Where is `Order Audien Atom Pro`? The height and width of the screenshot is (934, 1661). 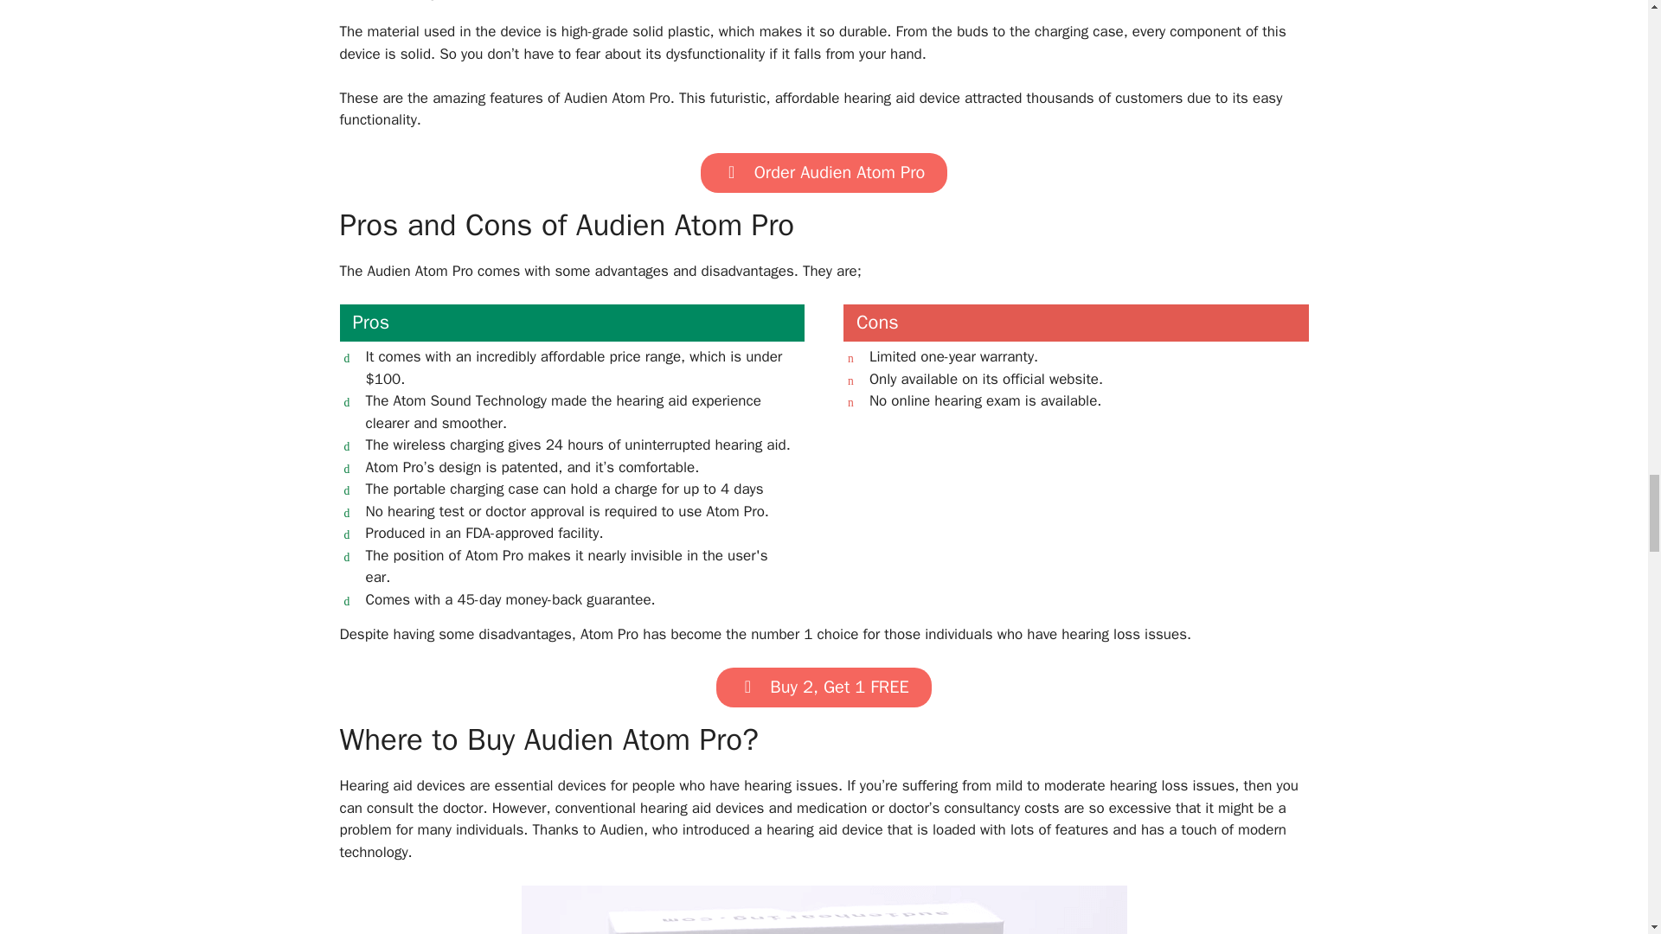 Order Audien Atom Pro is located at coordinates (824, 173).